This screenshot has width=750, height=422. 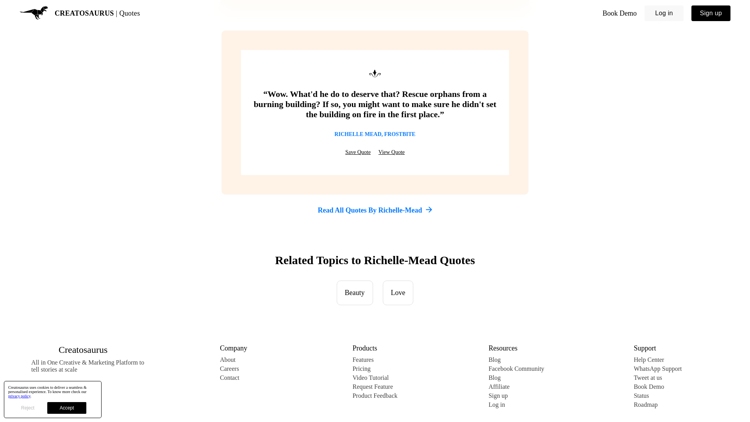 I want to click on View Quote, so click(x=391, y=152).